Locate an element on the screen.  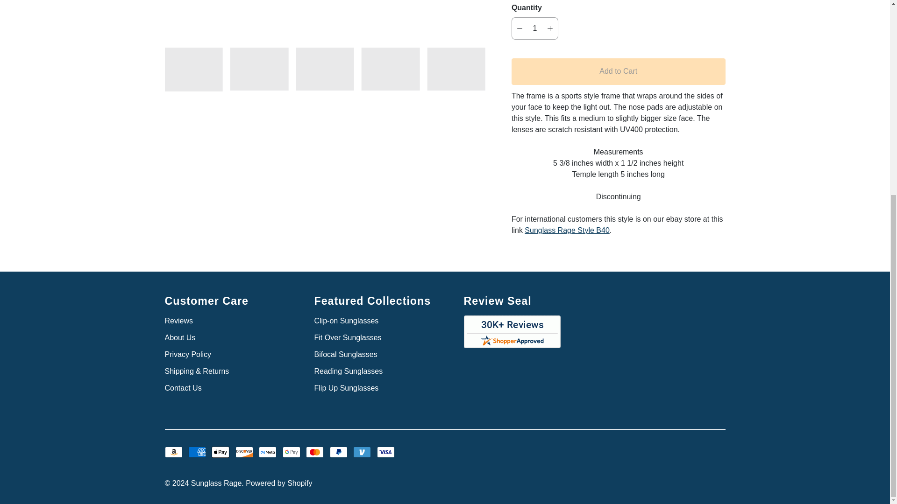
Mastercard is located at coordinates (315, 452).